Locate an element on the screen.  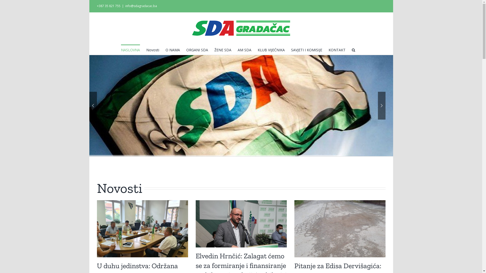
info@sdagradacac.ba is located at coordinates (141, 6).